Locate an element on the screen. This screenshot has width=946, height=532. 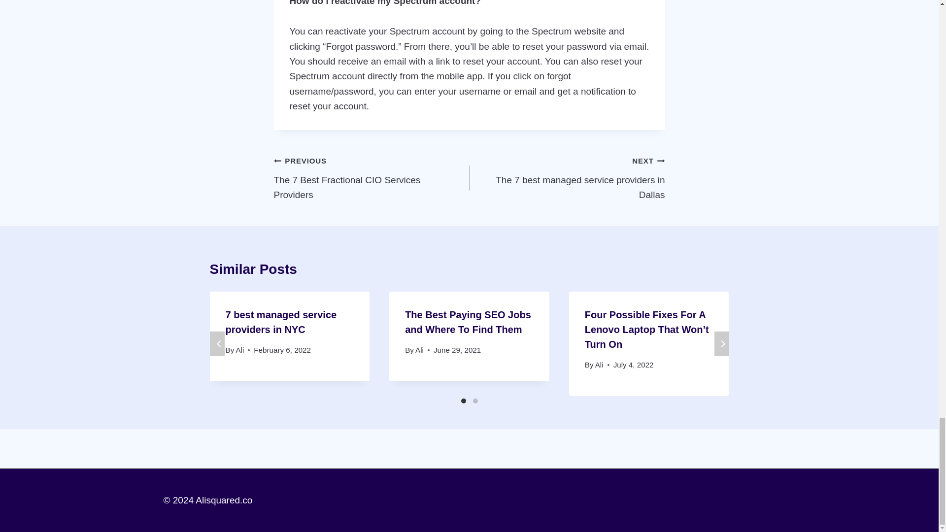
Ali is located at coordinates (281, 322).